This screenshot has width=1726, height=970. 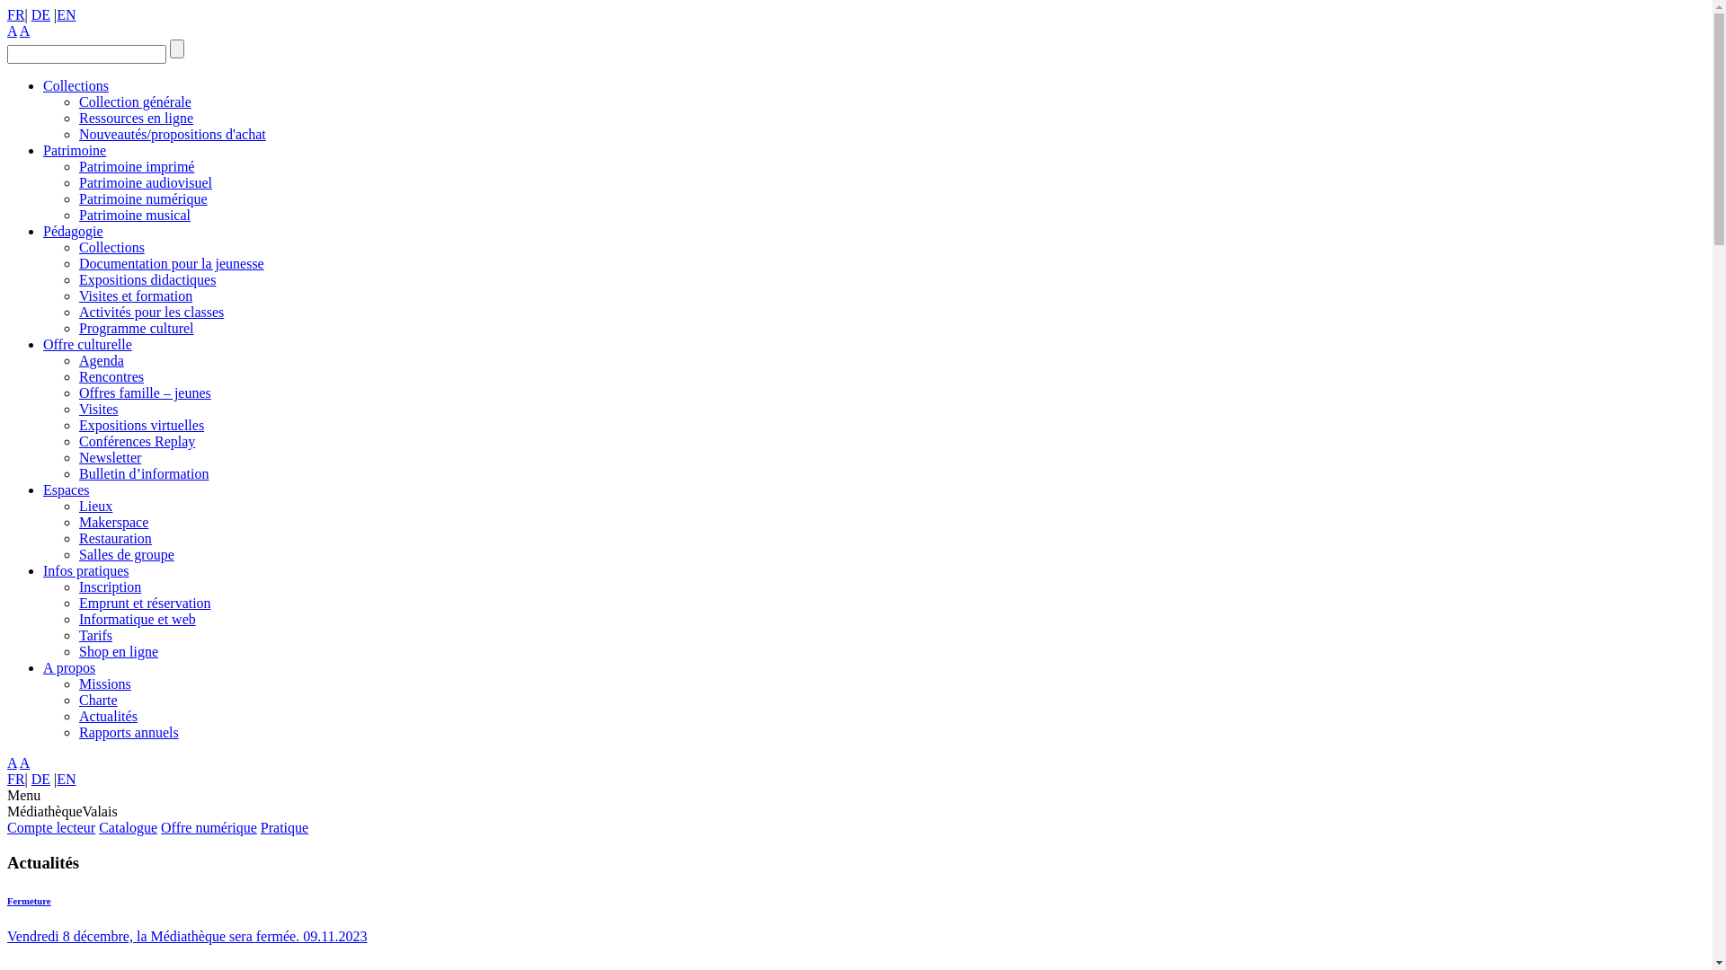 I want to click on Shop en ligne, so click(x=119, y=652).